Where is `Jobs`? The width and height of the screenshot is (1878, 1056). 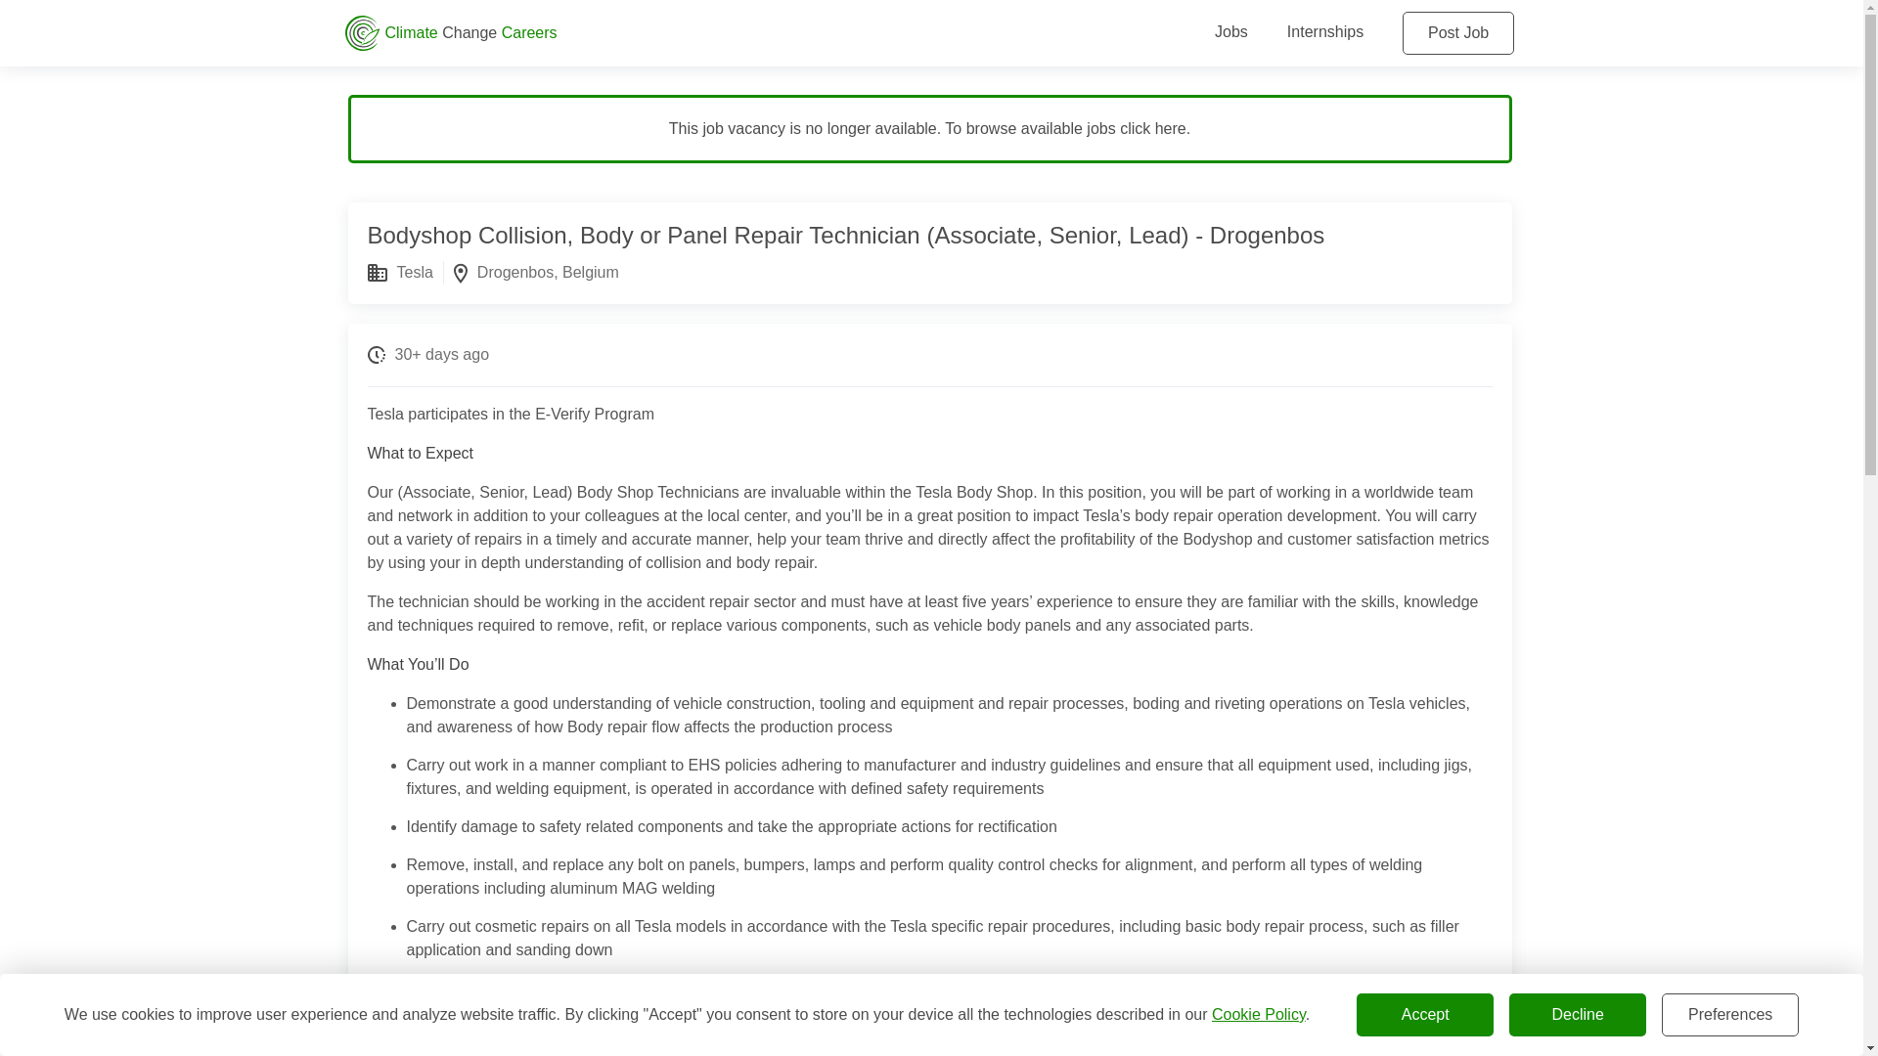 Jobs is located at coordinates (1231, 31).